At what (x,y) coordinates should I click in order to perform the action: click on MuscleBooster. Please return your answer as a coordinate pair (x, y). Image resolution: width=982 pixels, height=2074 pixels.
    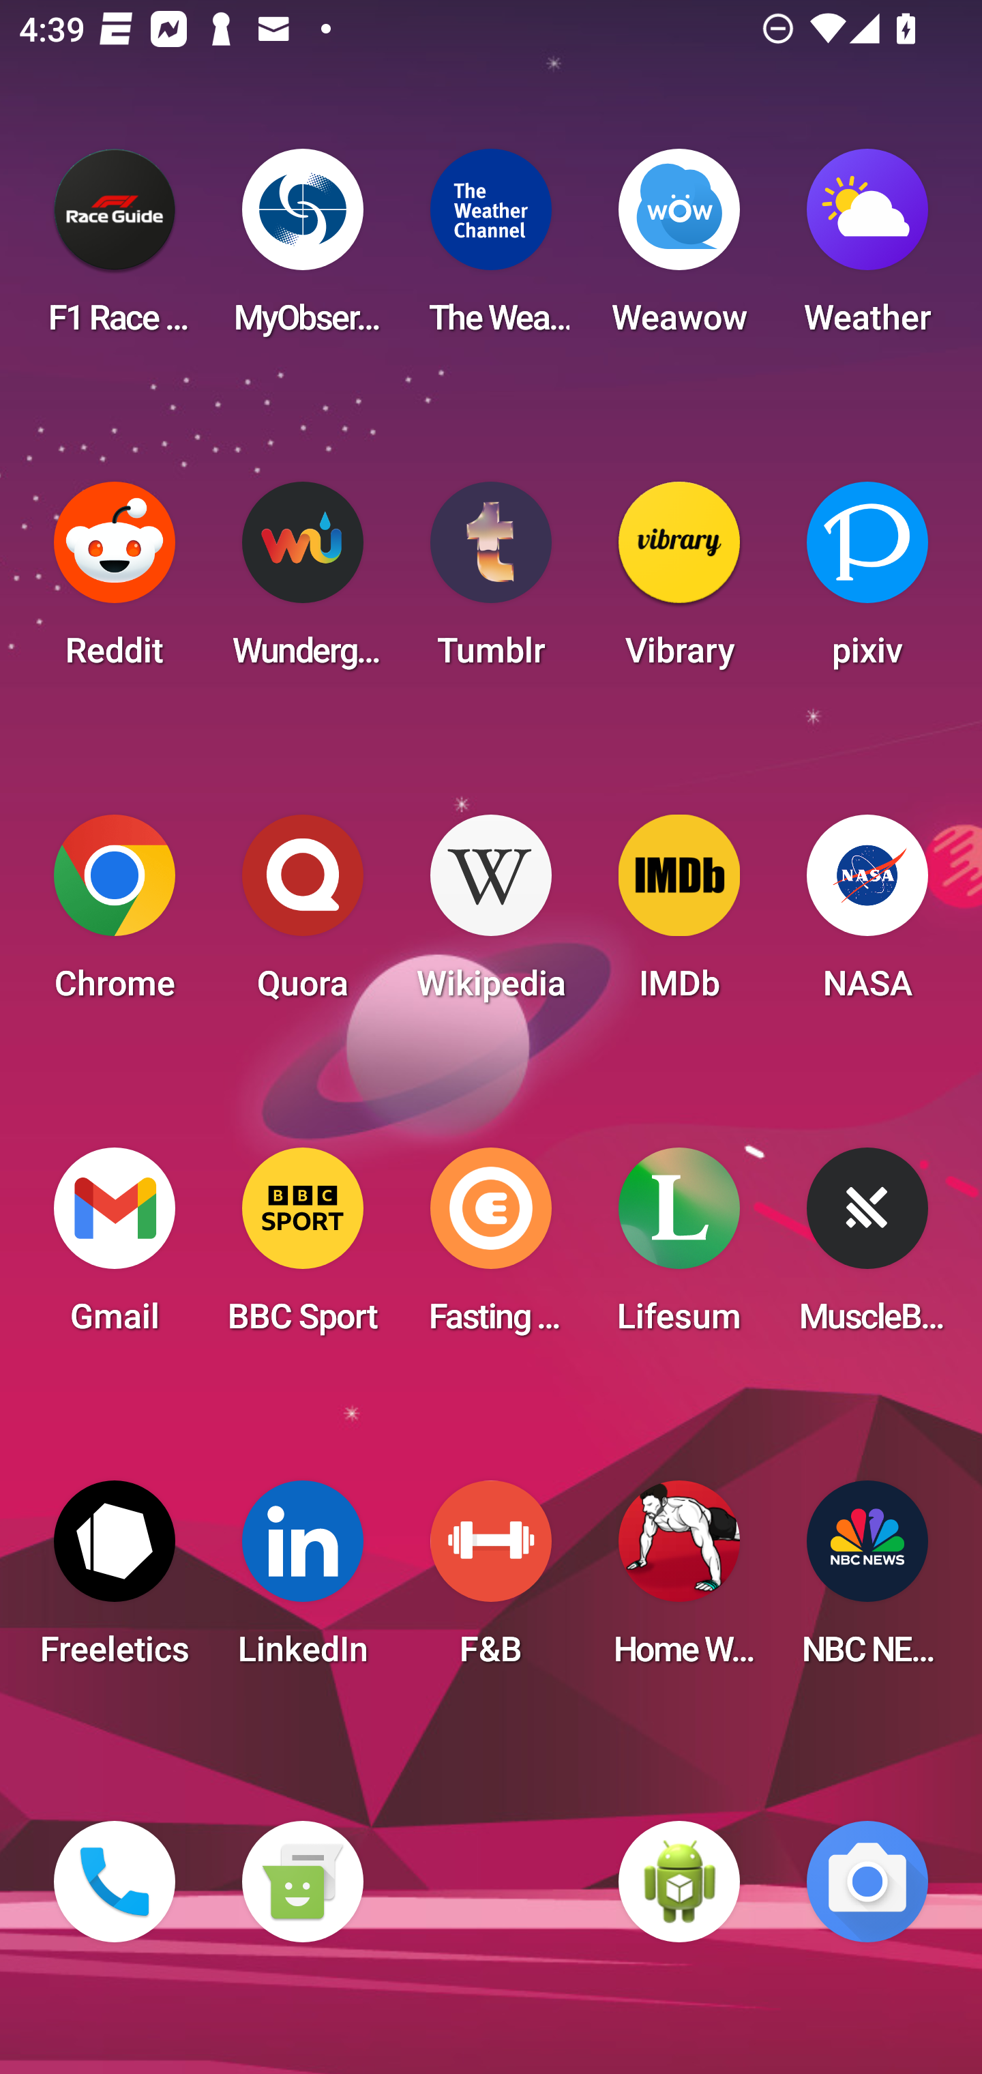
    Looking at the image, I should click on (867, 1248).